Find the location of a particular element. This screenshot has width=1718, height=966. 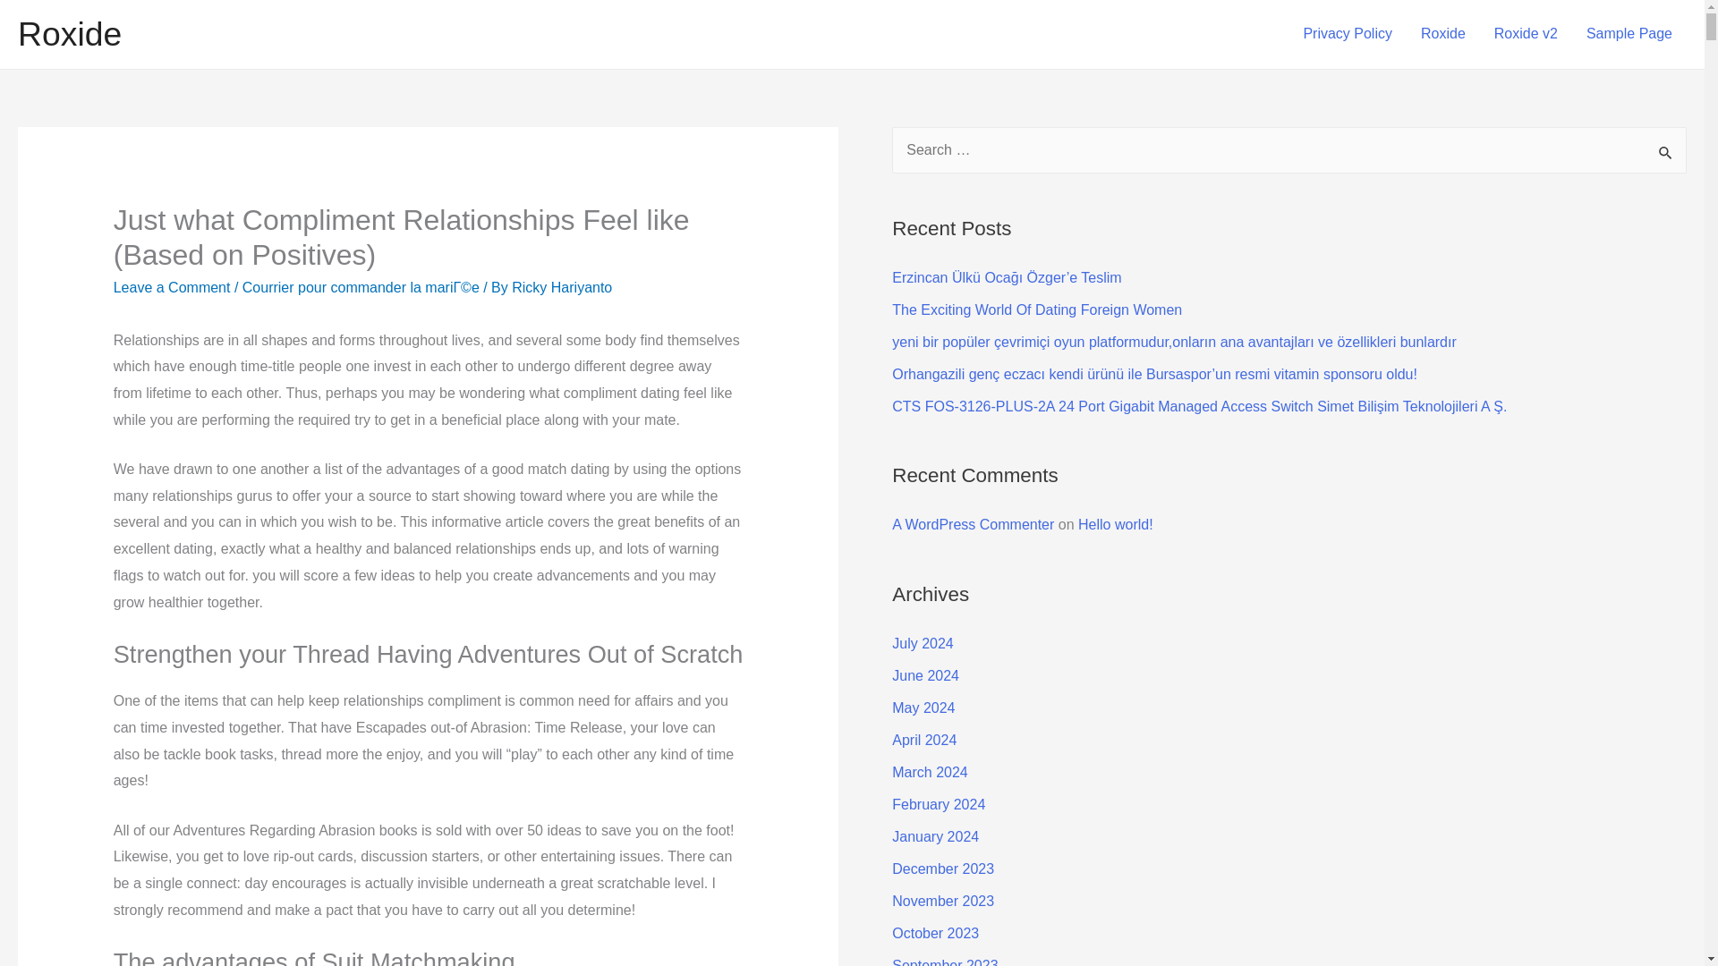

Roxide is located at coordinates (70, 34).